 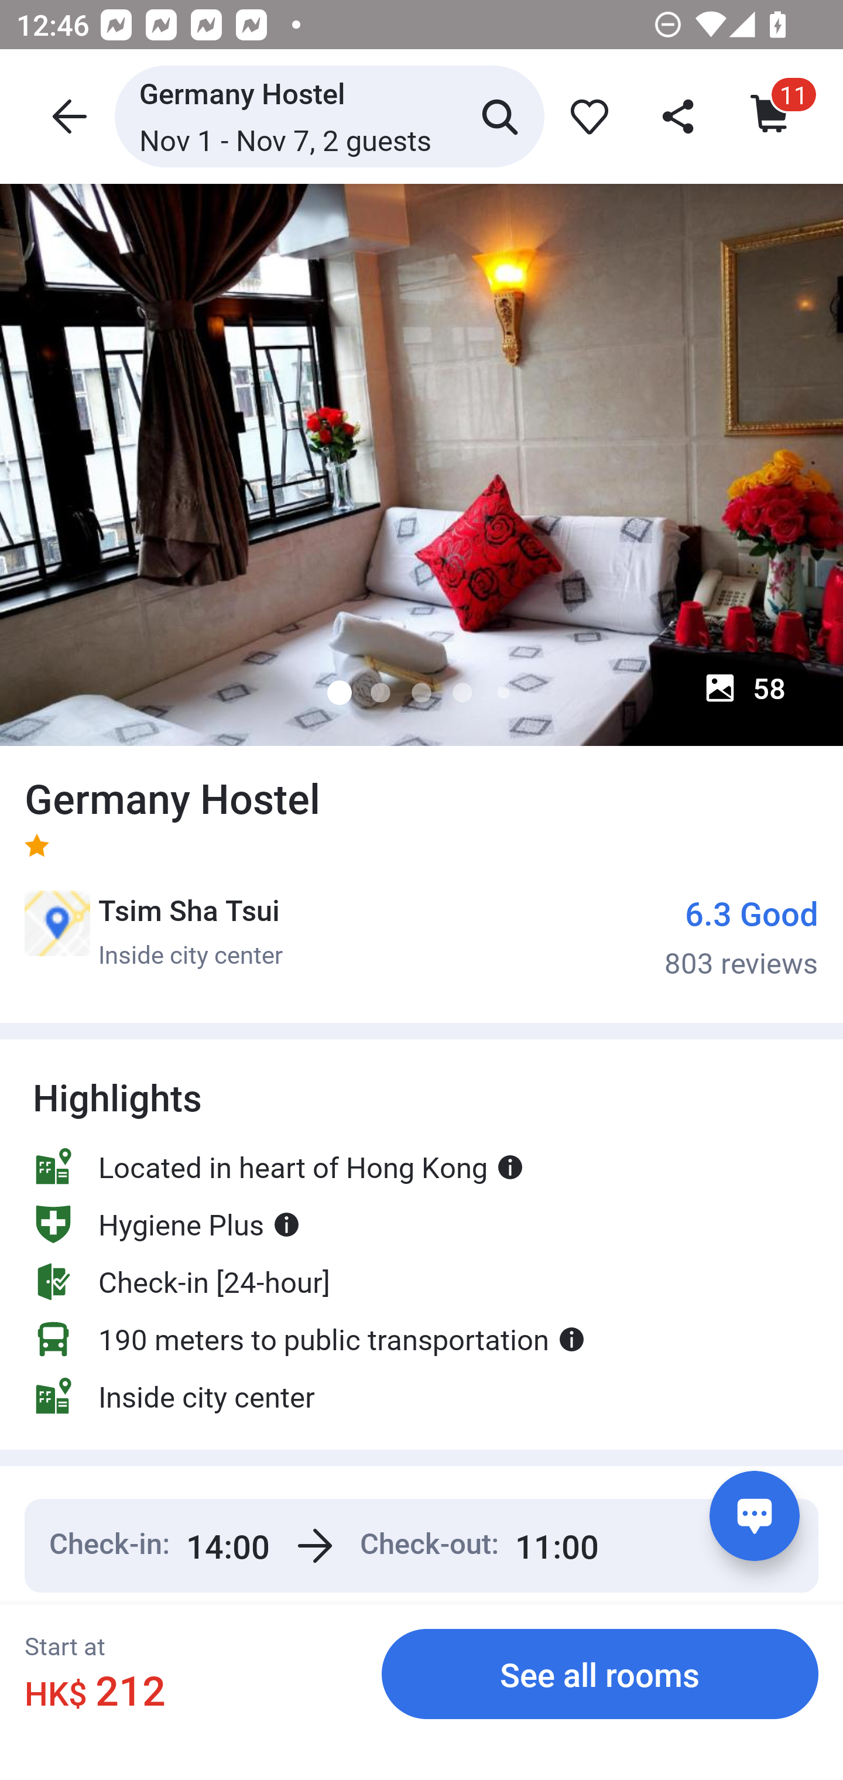 What do you see at coordinates (745, 687) in the screenshot?
I see `58` at bounding box center [745, 687].